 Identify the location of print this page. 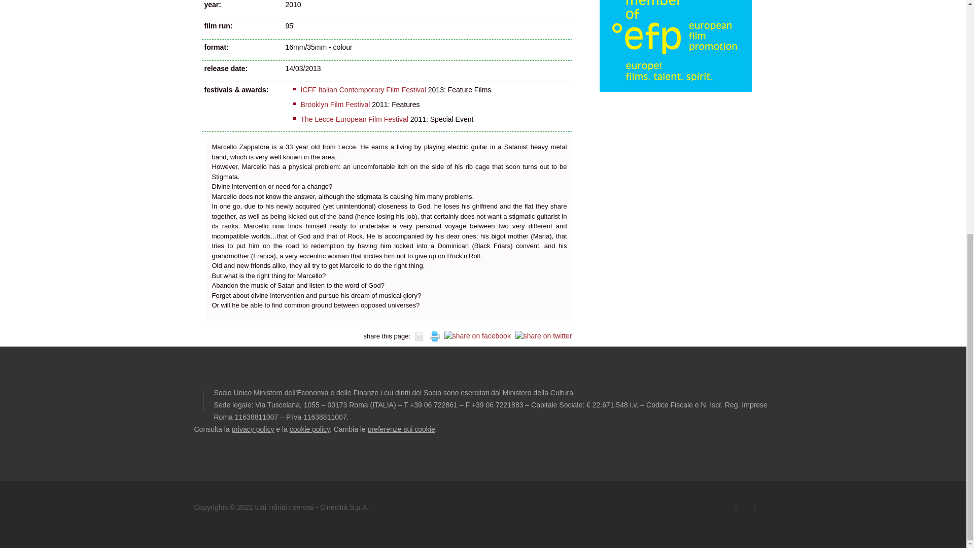
(434, 336).